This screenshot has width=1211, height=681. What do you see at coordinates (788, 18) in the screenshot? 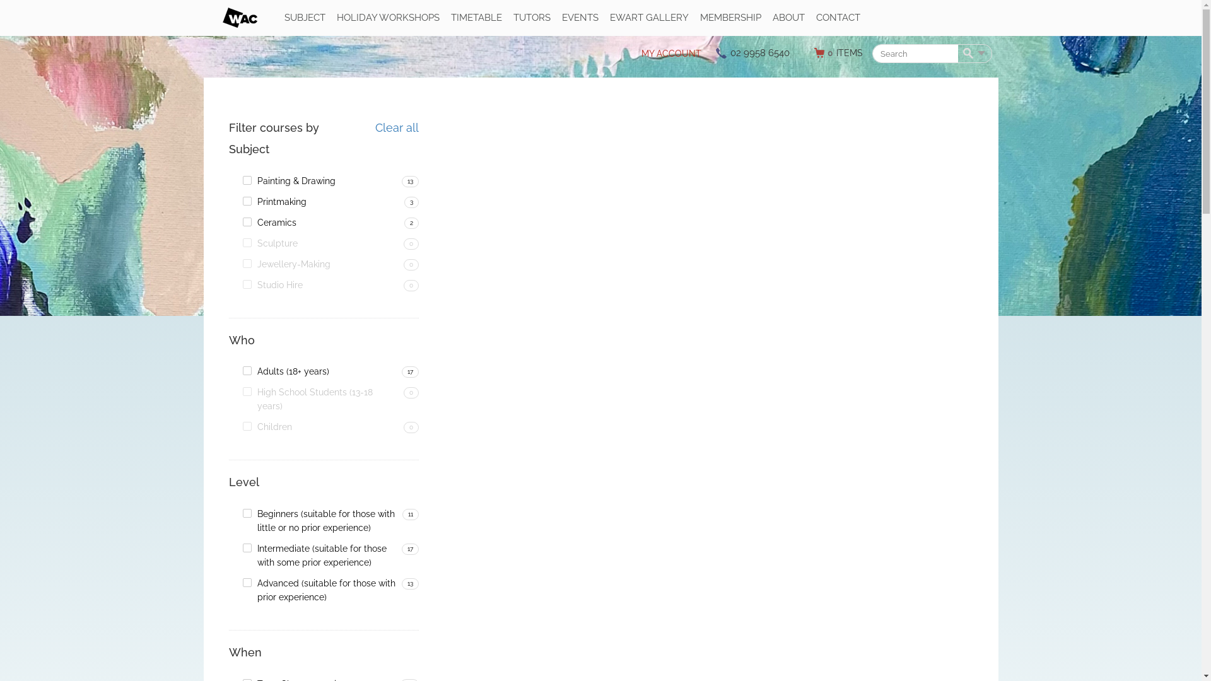
I see `ABOUT` at bounding box center [788, 18].